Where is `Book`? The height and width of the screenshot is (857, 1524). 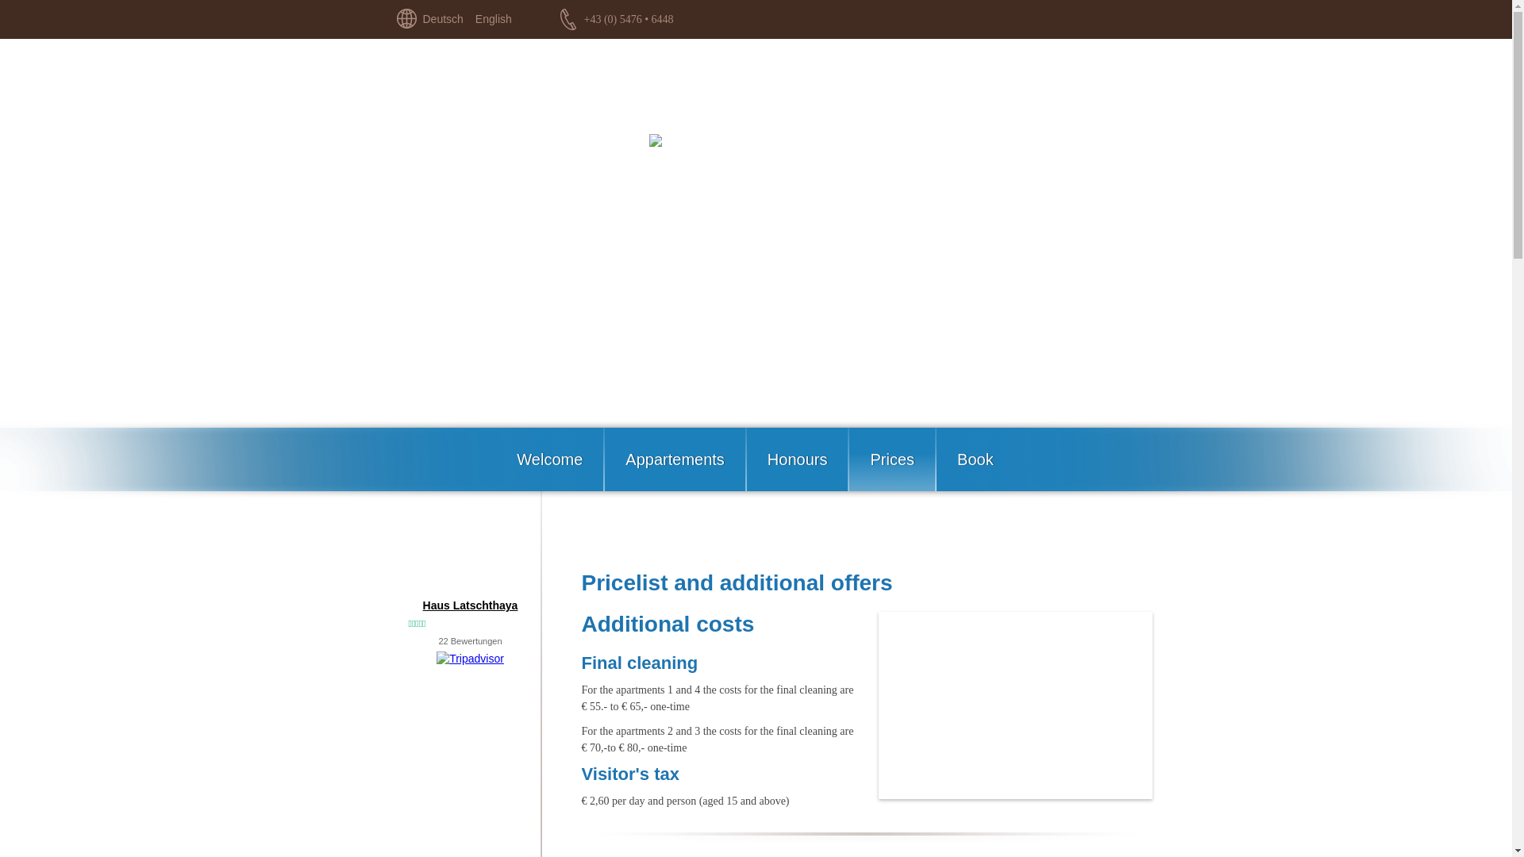 Book is located at coordinates (976, 459).